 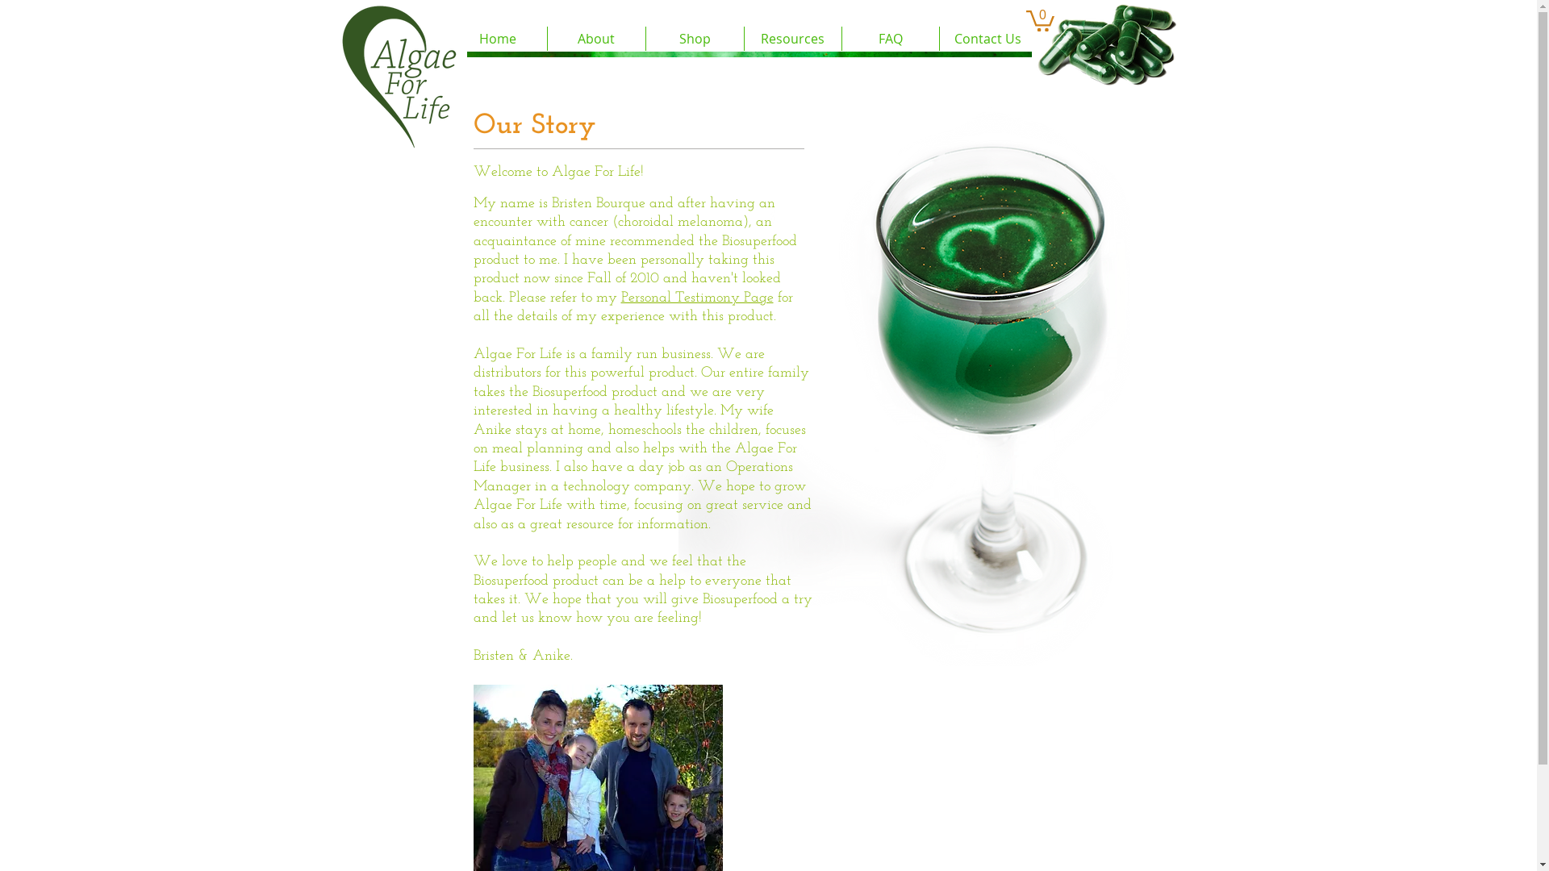 What do you see at coordinates (498, 39) in the screenshot?
I see `Home` at bounding box center [498, 39].